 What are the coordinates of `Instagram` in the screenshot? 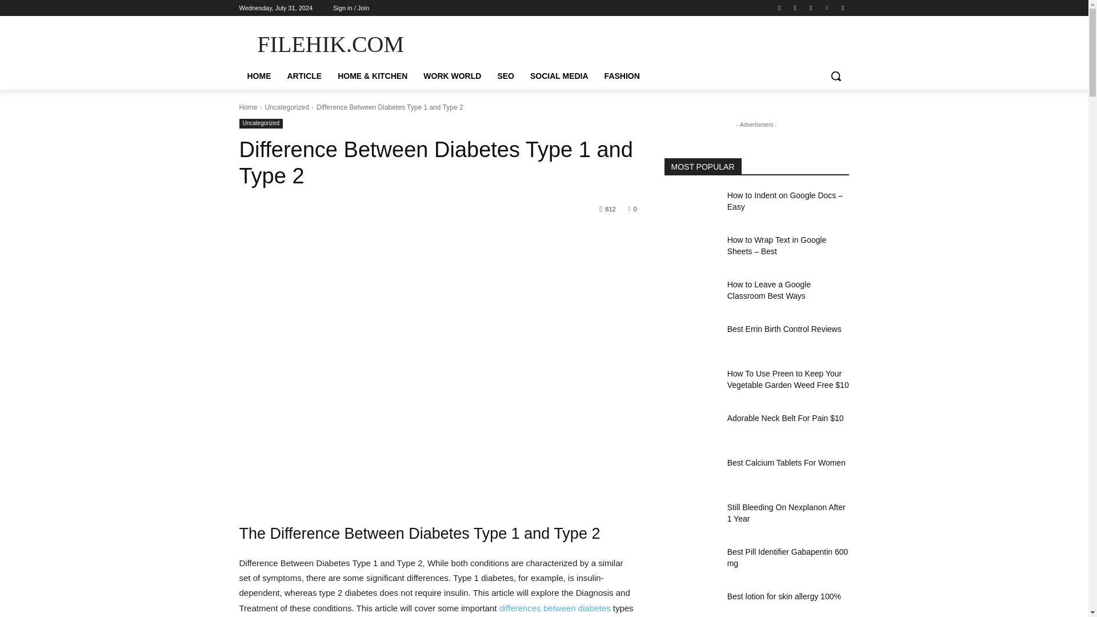 It's located at (795, 7).